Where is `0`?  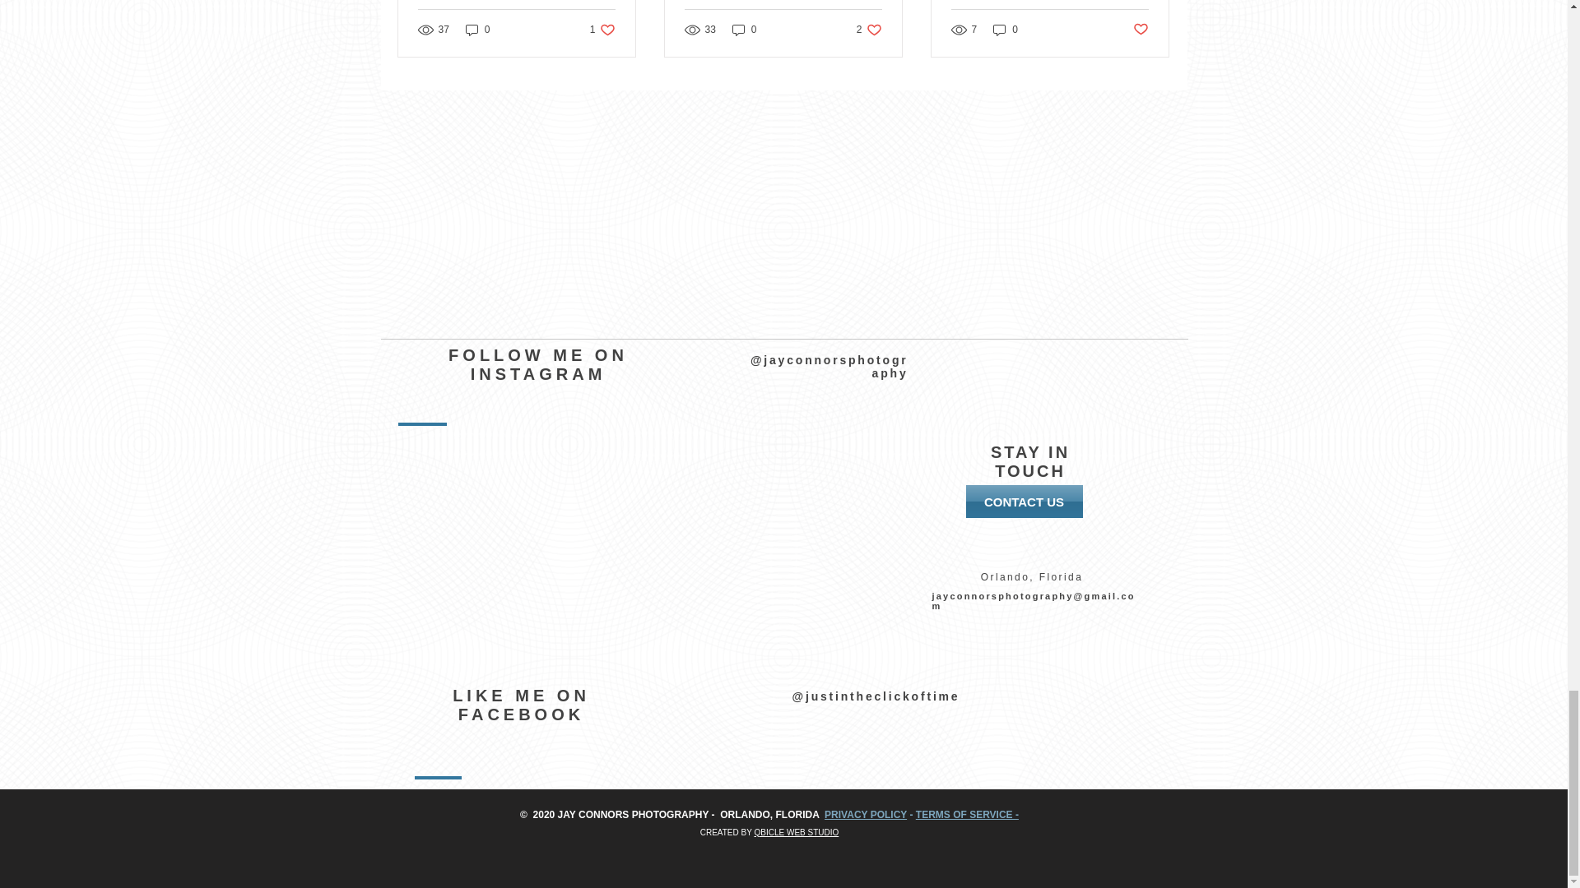
0 is located at coordinates (602, 30).